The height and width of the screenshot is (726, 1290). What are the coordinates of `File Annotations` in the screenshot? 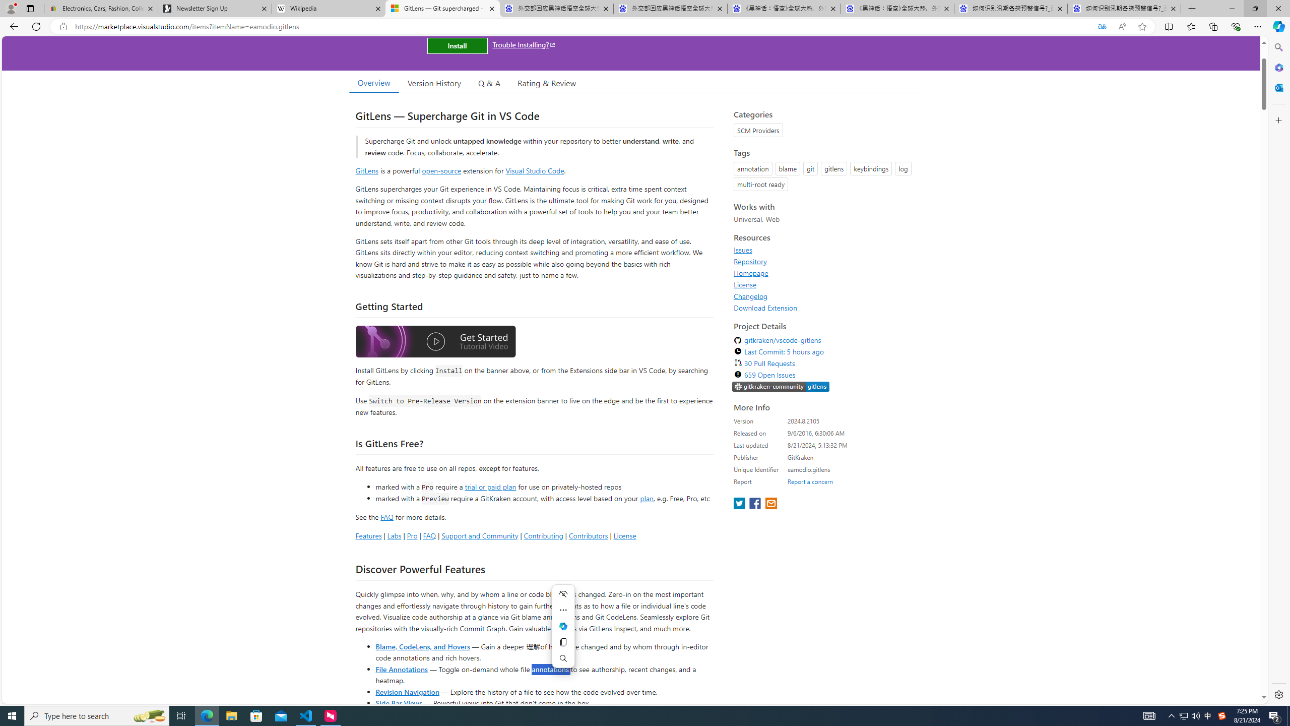 It's located at (401, 669).